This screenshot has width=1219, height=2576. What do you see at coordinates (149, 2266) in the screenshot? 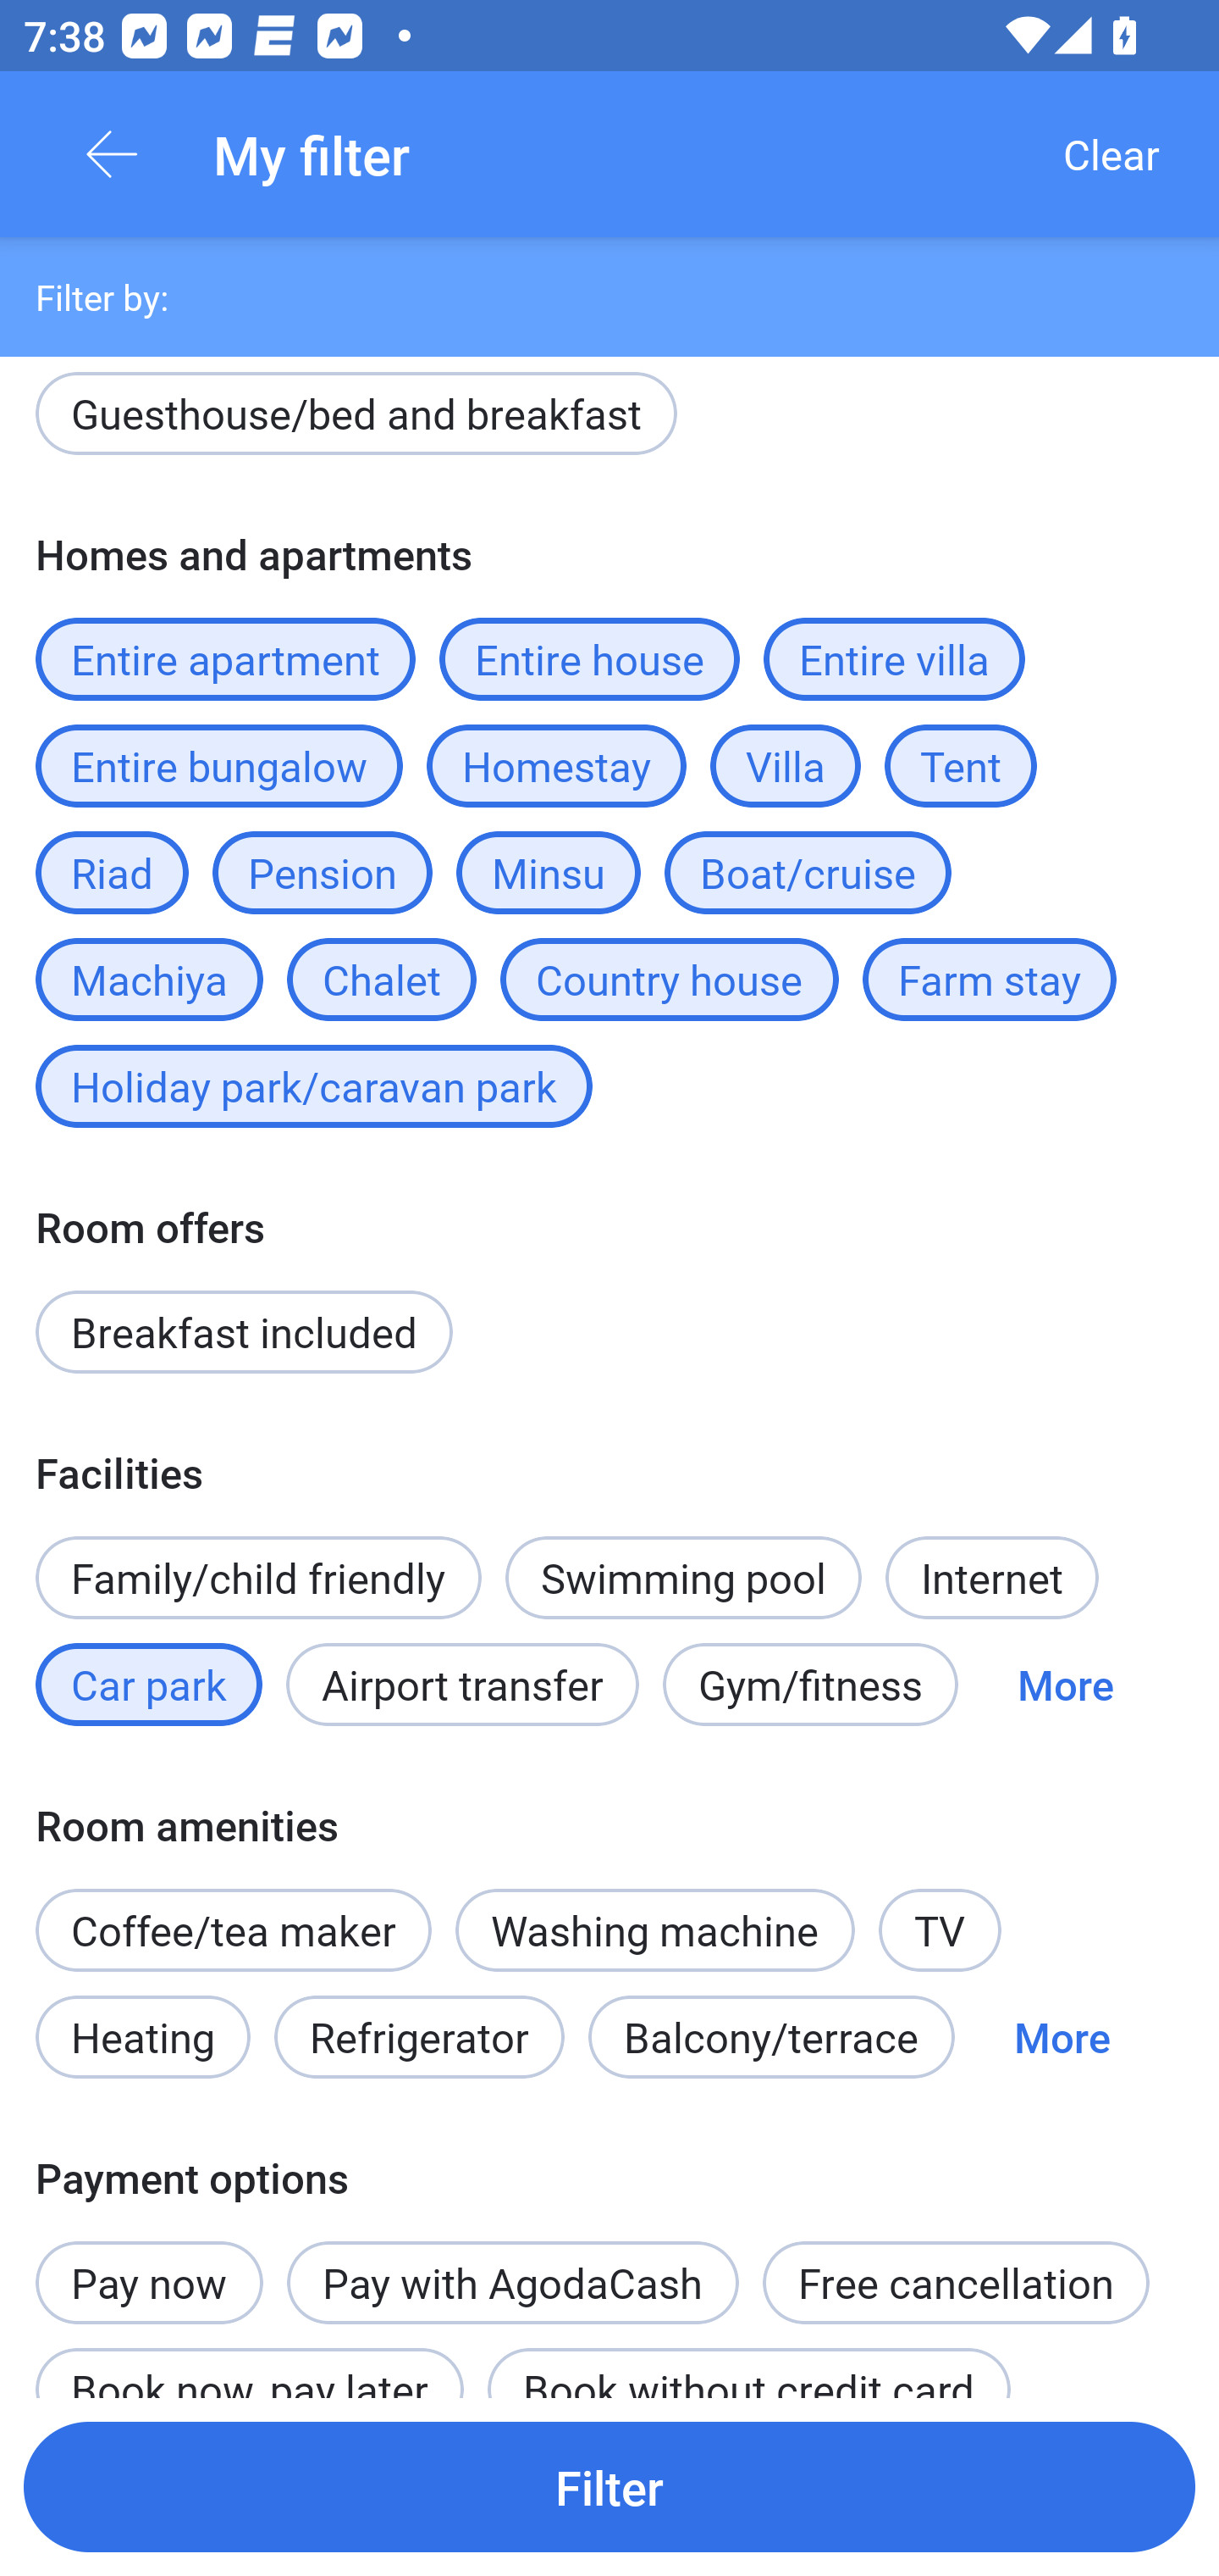
I see `Pay now` at bounding box center [149, 2266].